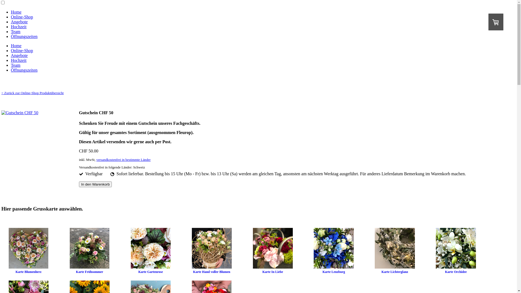 The image size is (521, 293). I want to click on Online-Shop, so click(22, 17).